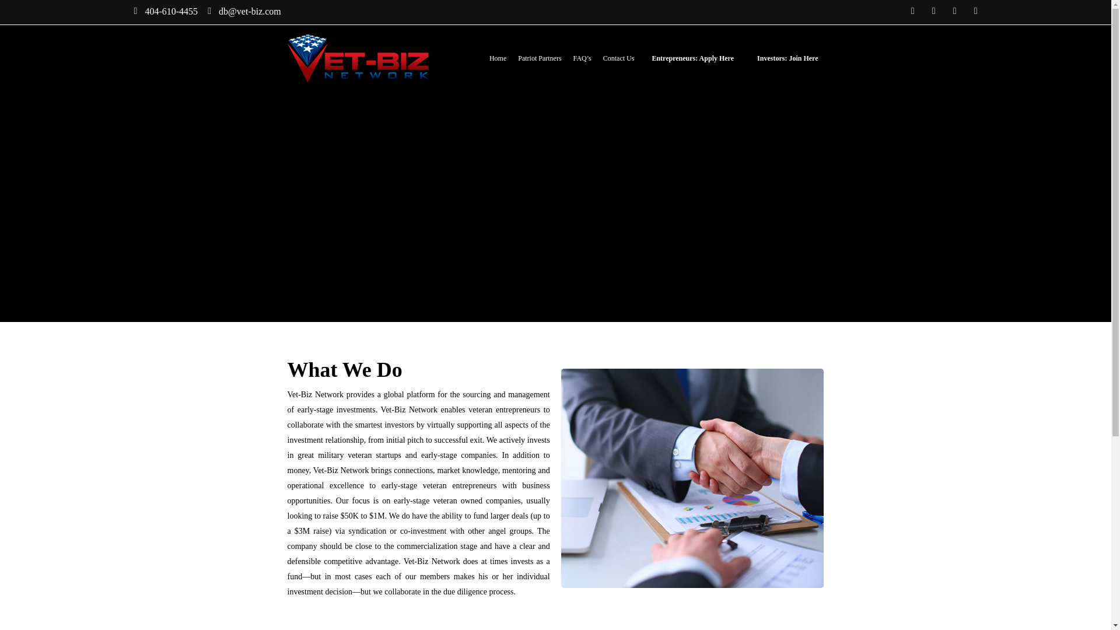  Describe the element at coordinates (162, 11) in the screenshot. I see `404-610-4455` at that location.